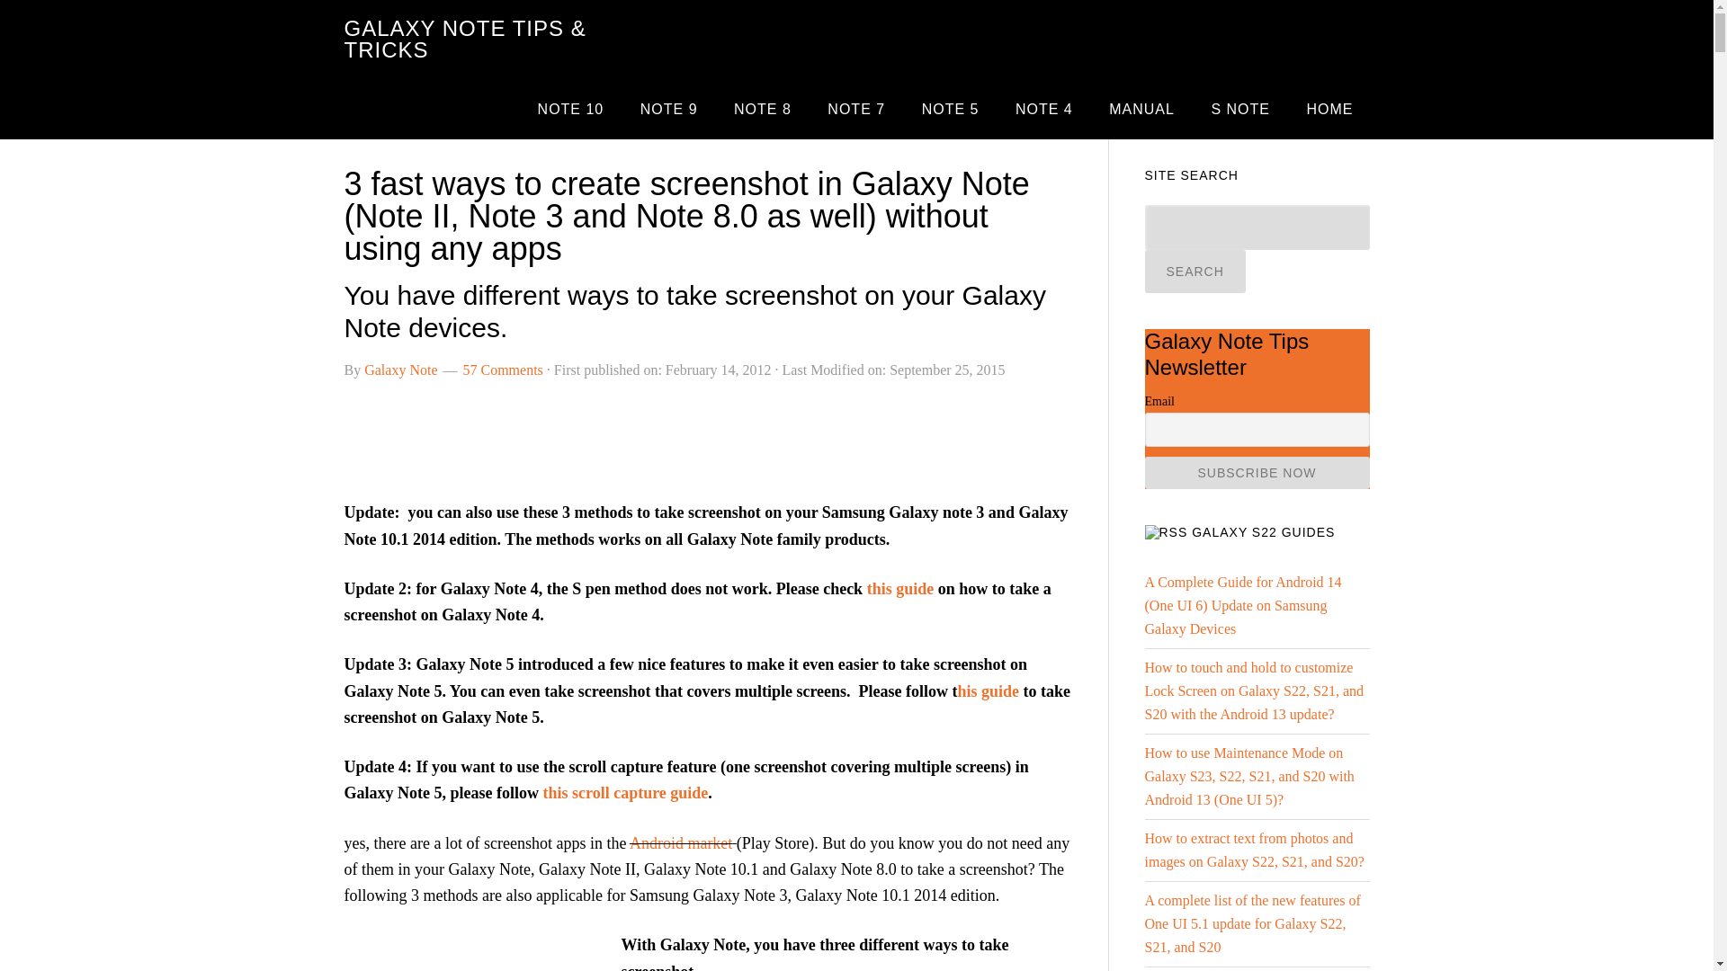  What do you see at coordinates (763, 109) in the screenshot?
I see `NOTE 8` at bounding box center [763, 109].